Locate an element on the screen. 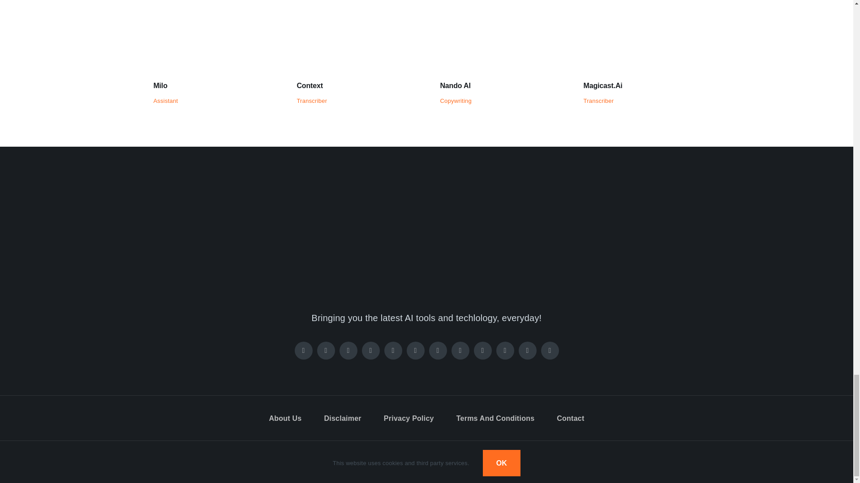 Image resolution: width=860 pixels, height=483 pixels. Twitch is located at coordinates (393, 350).